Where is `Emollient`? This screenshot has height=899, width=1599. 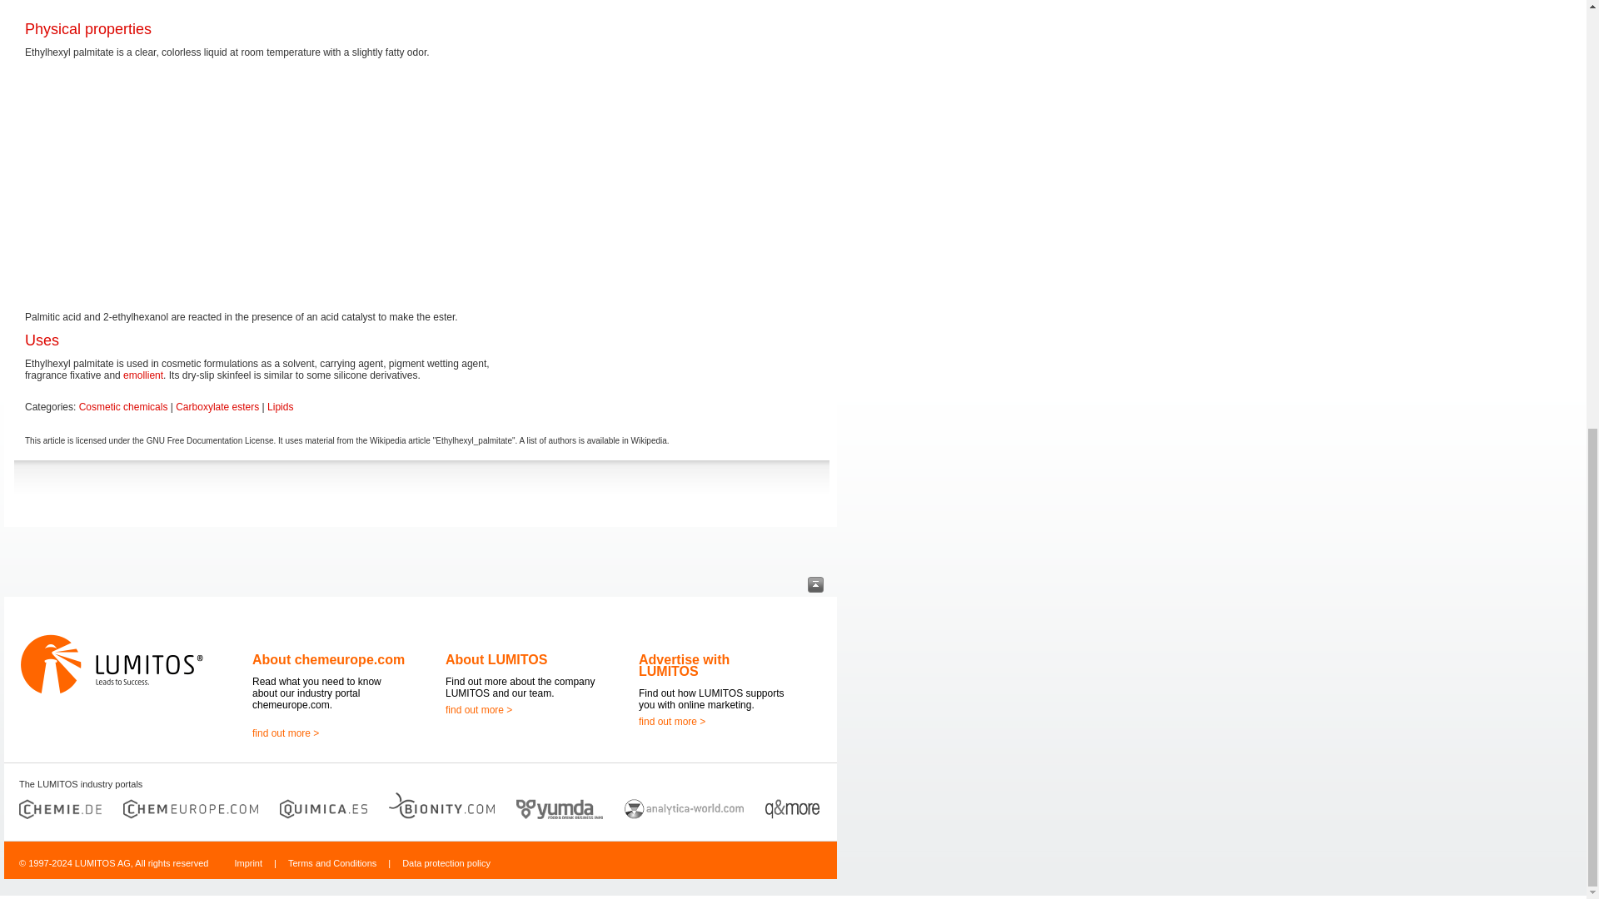
Emollient is located at coordinates (142, 375).